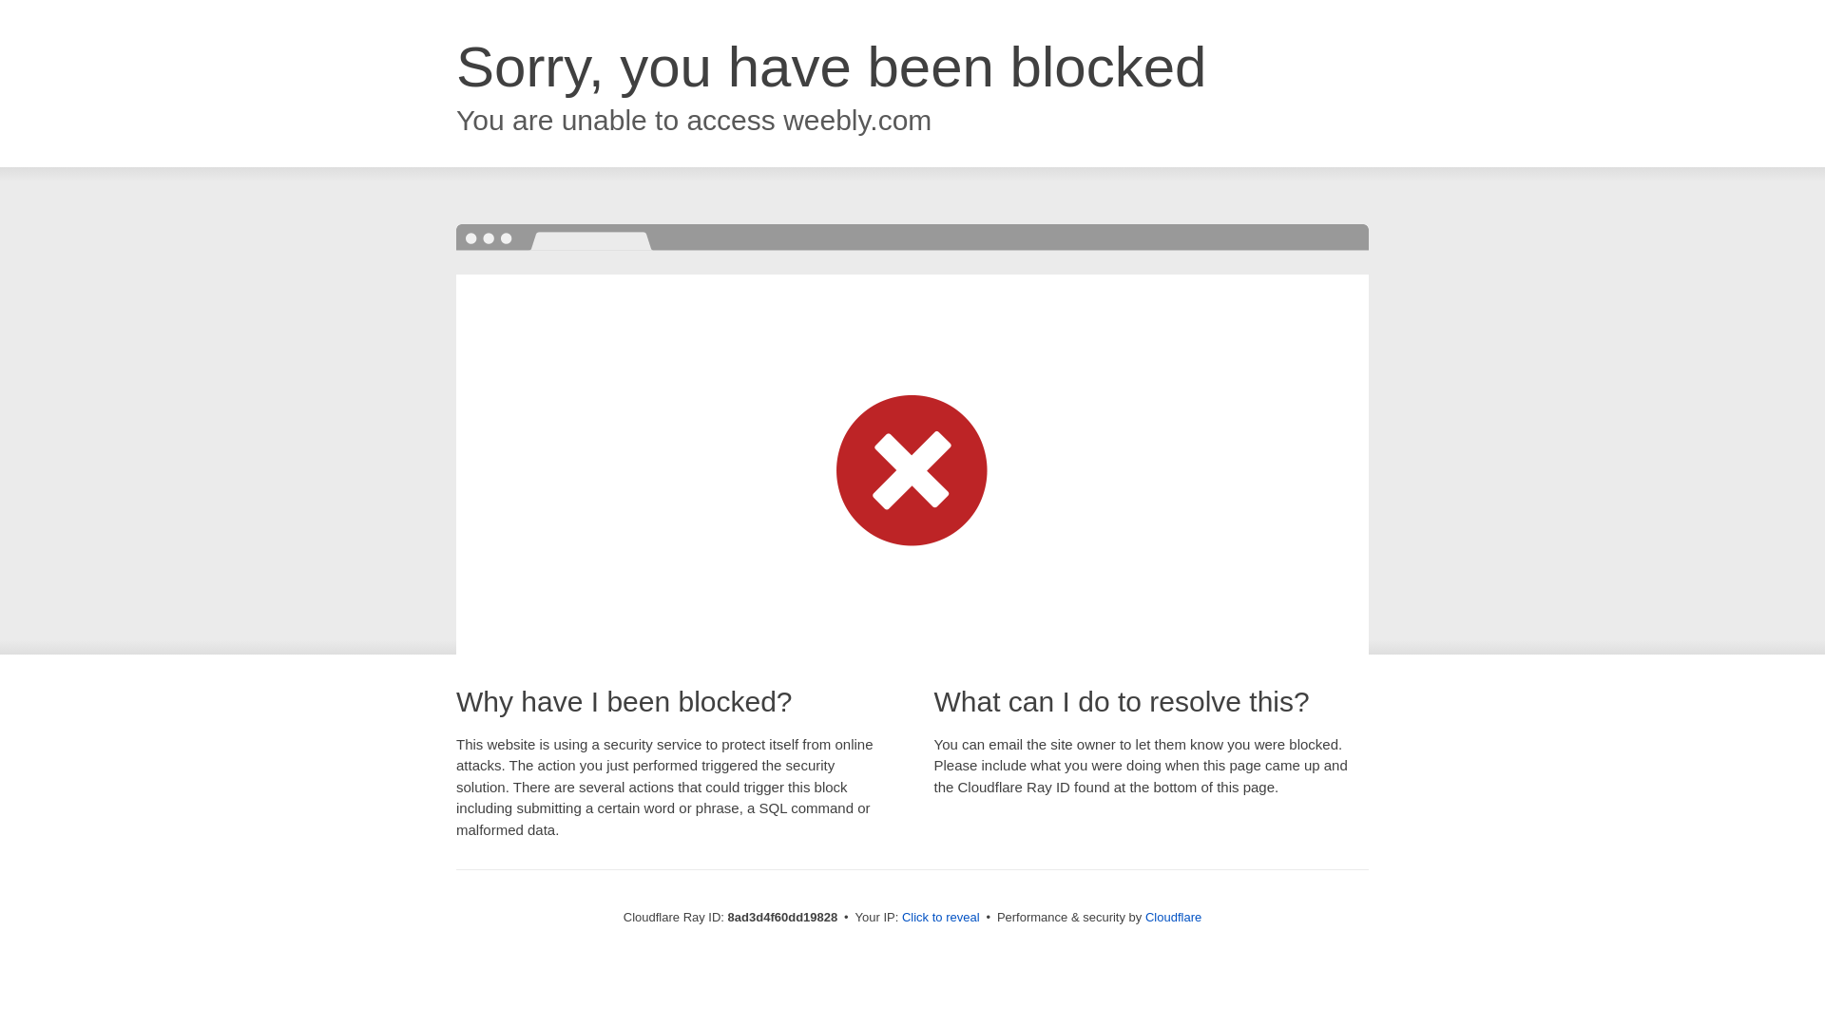 Image resolution: width=1825 pixels, height=1026 pixels. What do you see at coordinates (941, 918) in the screenshot?
I see `Click to reveal` at bounding box center [941, 918].